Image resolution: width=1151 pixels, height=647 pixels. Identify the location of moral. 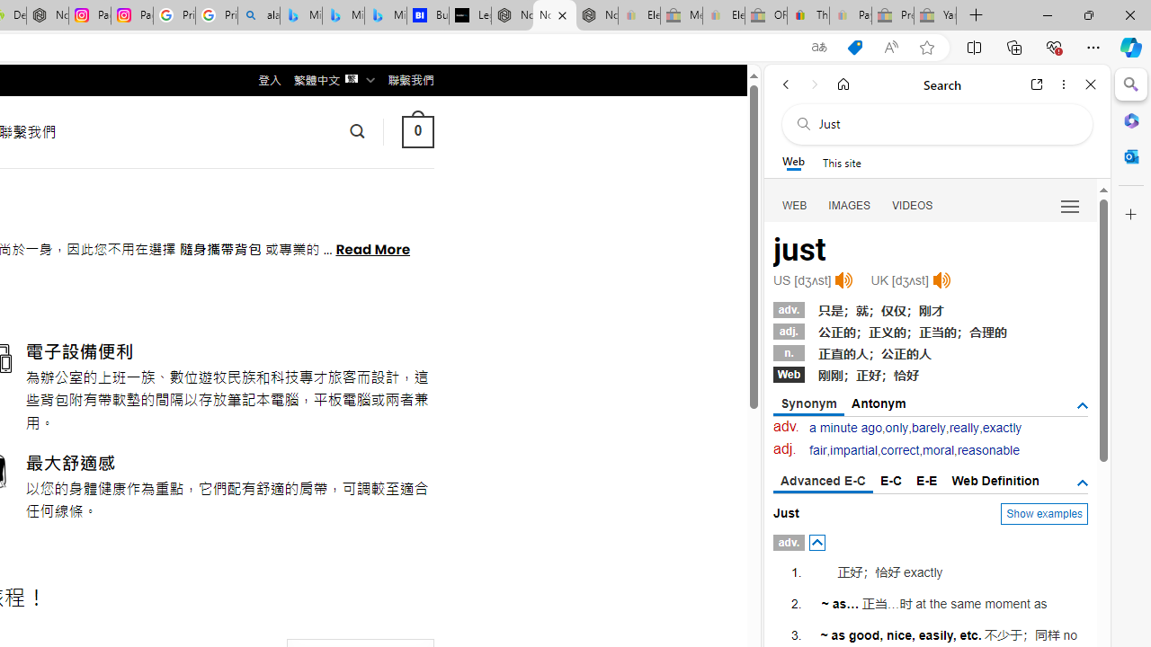
(939, 450).